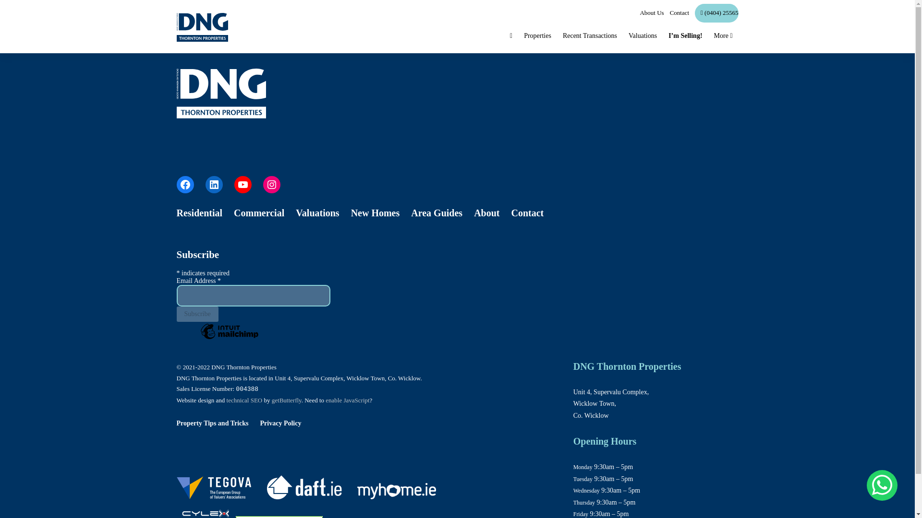  I want to click on Properties, so click(537, 36).